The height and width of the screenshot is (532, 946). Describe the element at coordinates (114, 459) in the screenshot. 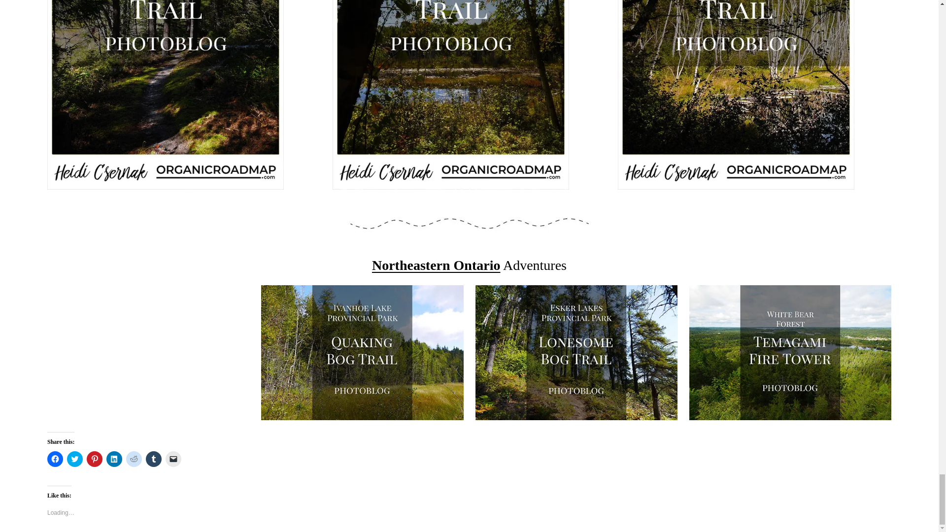

I see `Click to share on LinkedIn` at that location.